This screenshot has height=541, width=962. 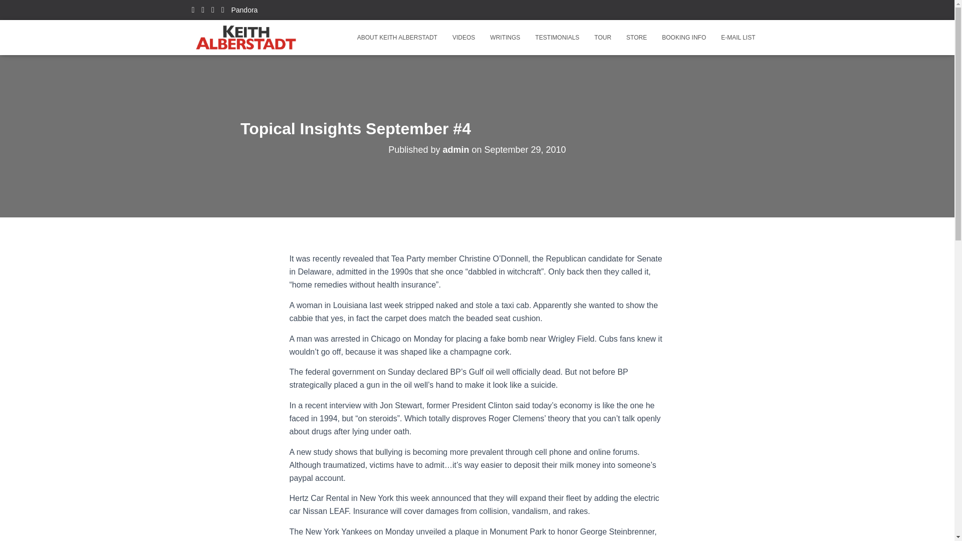 I want to click on admin, so click(x=456, y=149).